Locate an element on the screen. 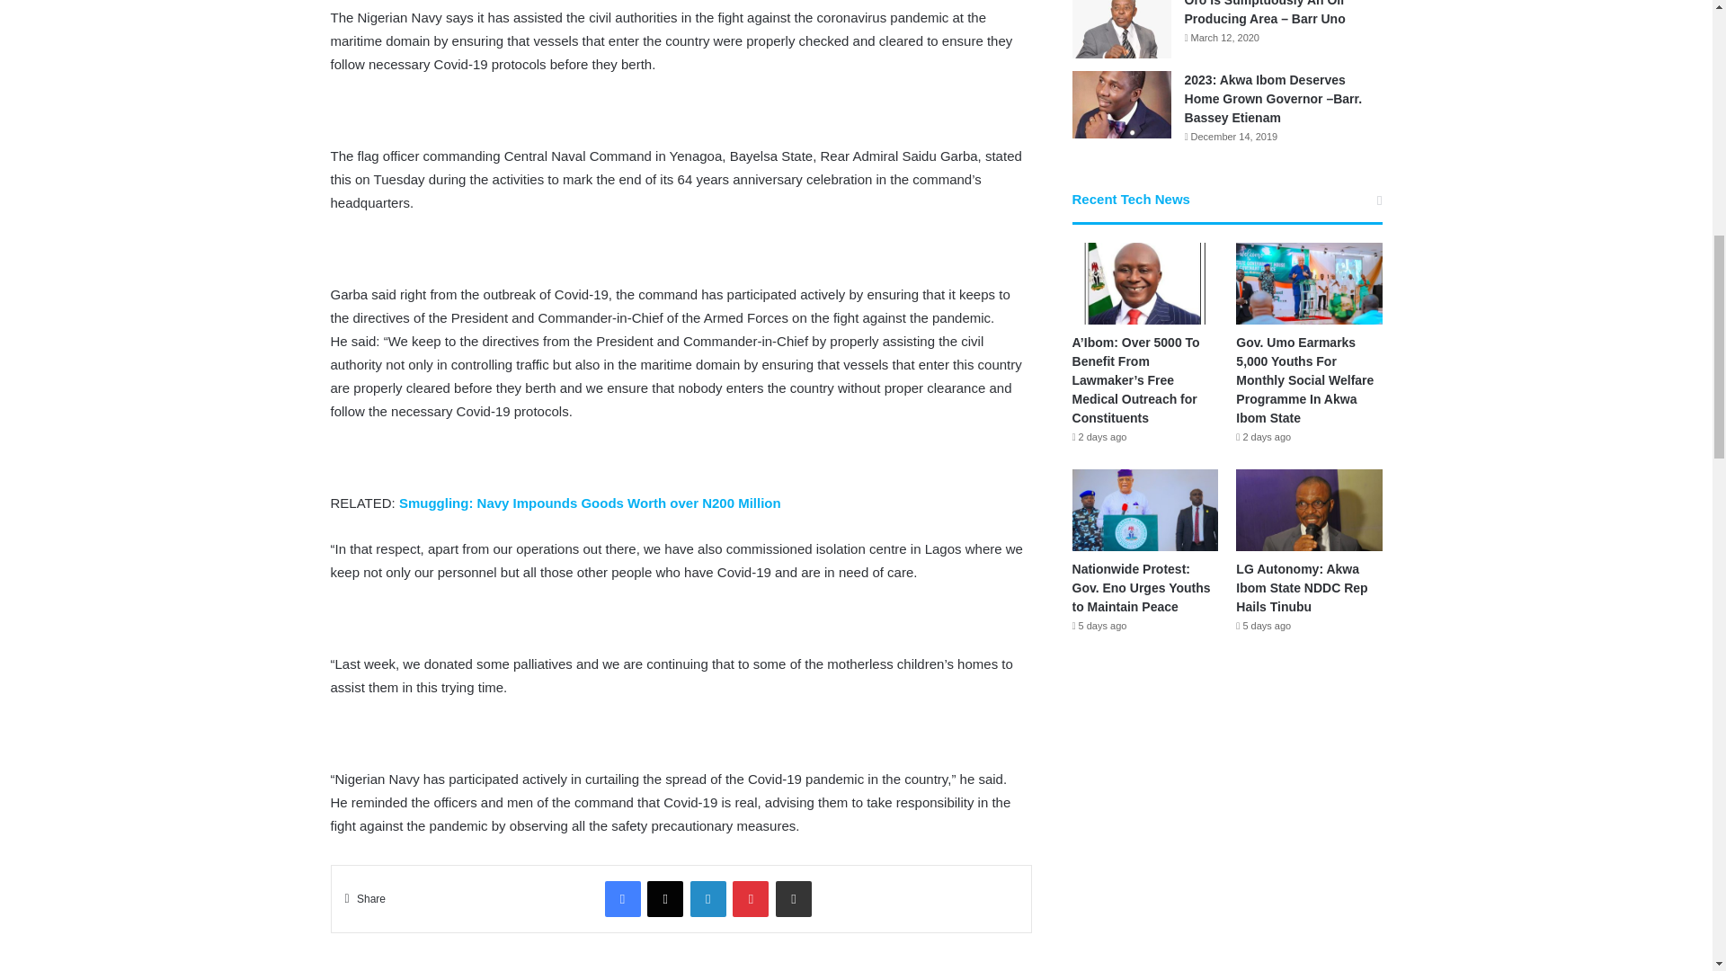 The width and height of the screenshot is (1726, 971). Share via Email is located at coordinates (793, 898).